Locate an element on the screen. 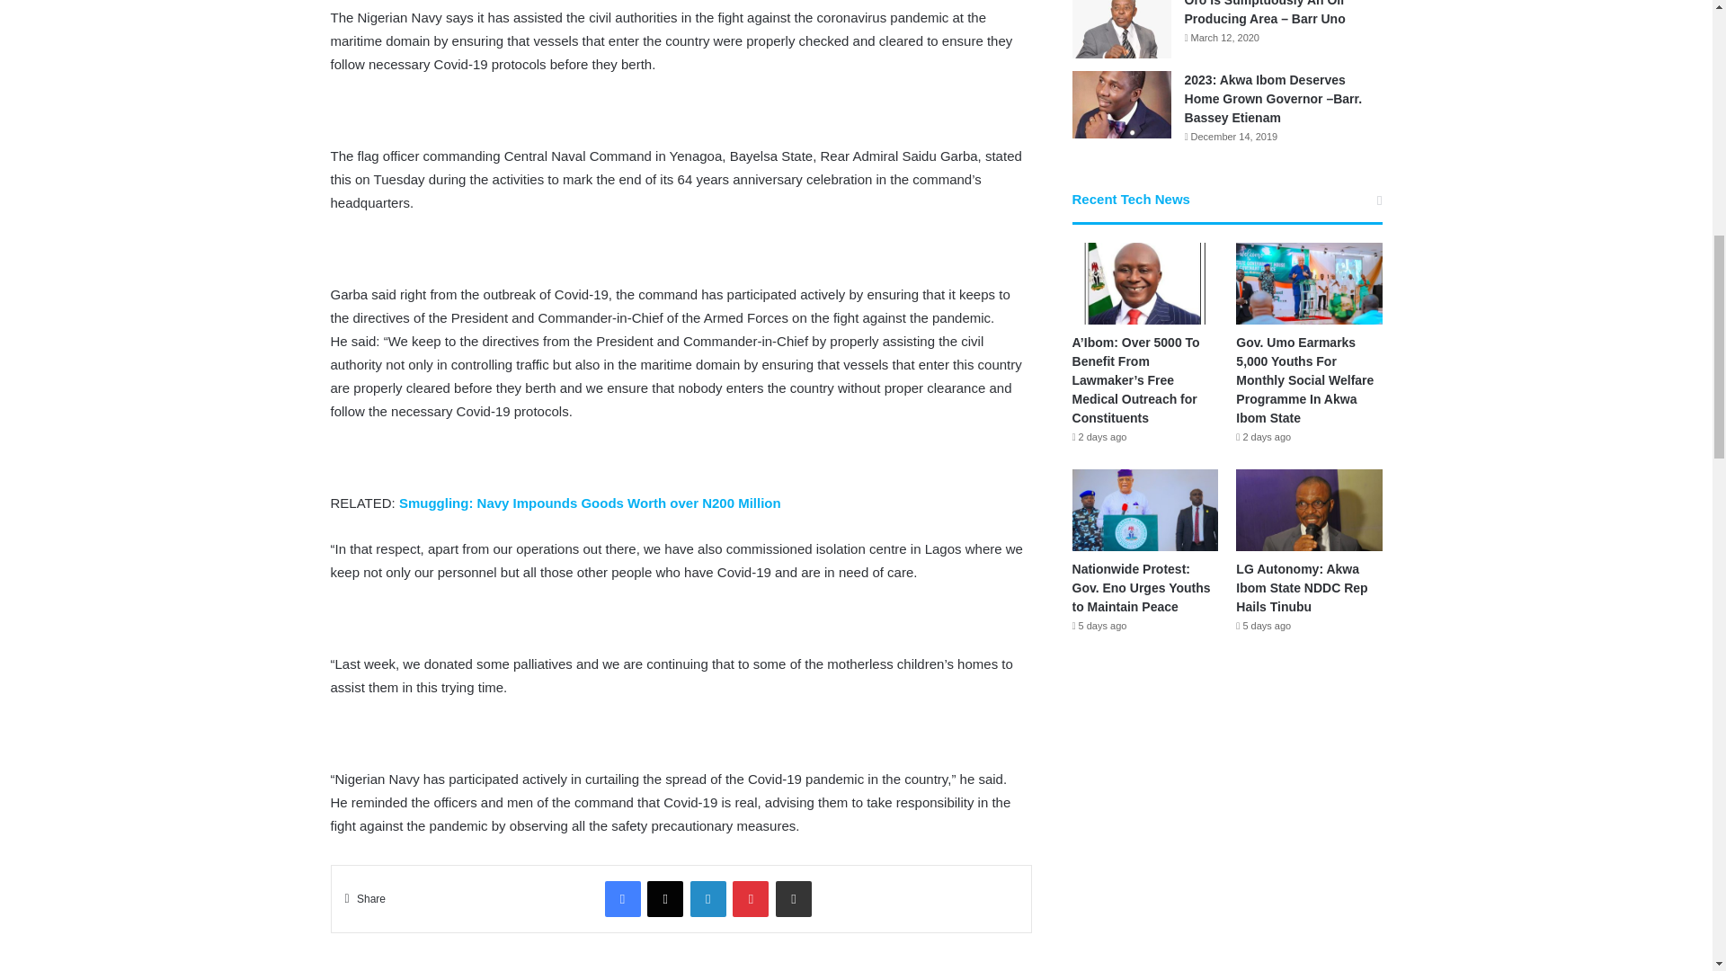 The width and height of the screenshot is (1726, 971). Share via Email is located at coordinates (793, 898).